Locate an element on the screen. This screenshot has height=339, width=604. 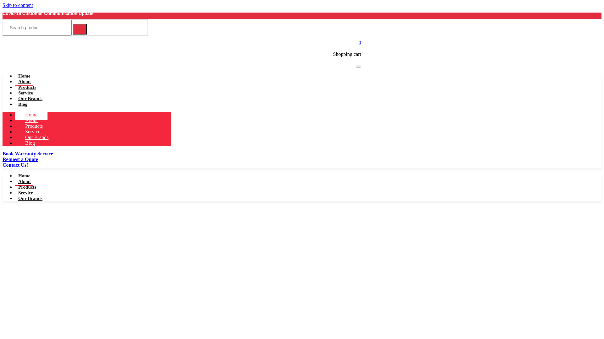
Products is located at coordinates (27, 187).